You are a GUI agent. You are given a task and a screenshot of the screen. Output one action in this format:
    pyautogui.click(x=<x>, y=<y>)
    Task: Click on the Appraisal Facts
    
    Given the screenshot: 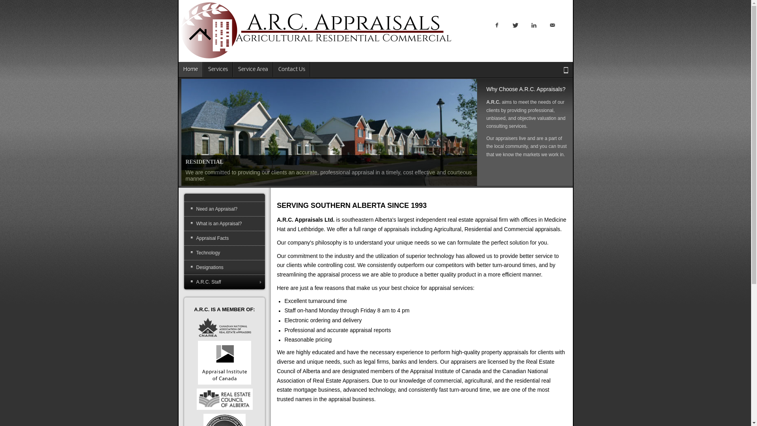 What is the action you would take?
    pyautogui.click(x=224, y=238)
    